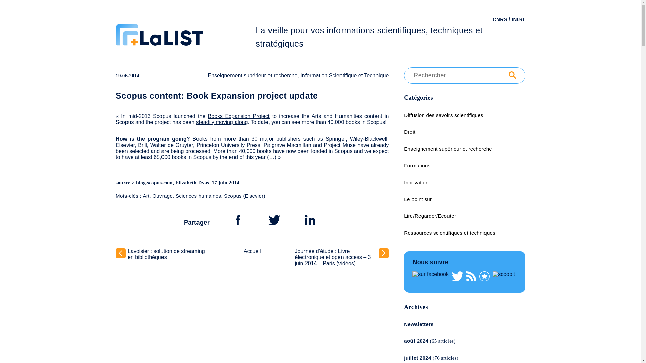 Image resolution: width=646 pixels, height=363 pixels. What do you see at coordinates (186, 45) in the screenshot?
I see `accueil du site` at bounding box center [186, 45].